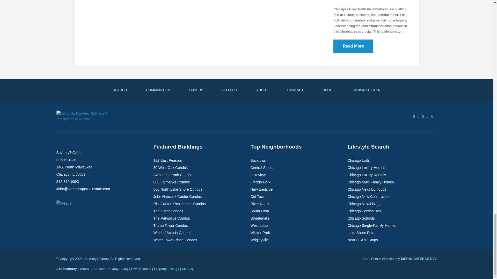 This screenshot has height=279, width=497. Describe the element at coordinates (173, 175) in the screenshot. I see `View 340 on the Park Condos` at that location.